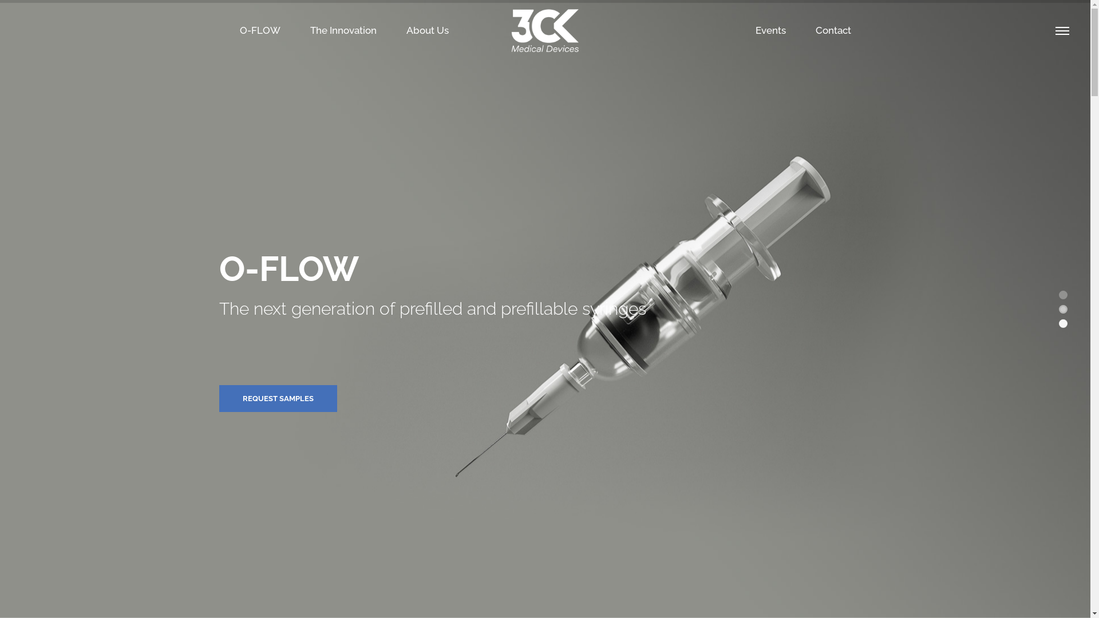 The height and width of the screenshot is (618, 1099). Describe the element at coordinates (833, 31) in the screenshot. I see `Contact` at that location.